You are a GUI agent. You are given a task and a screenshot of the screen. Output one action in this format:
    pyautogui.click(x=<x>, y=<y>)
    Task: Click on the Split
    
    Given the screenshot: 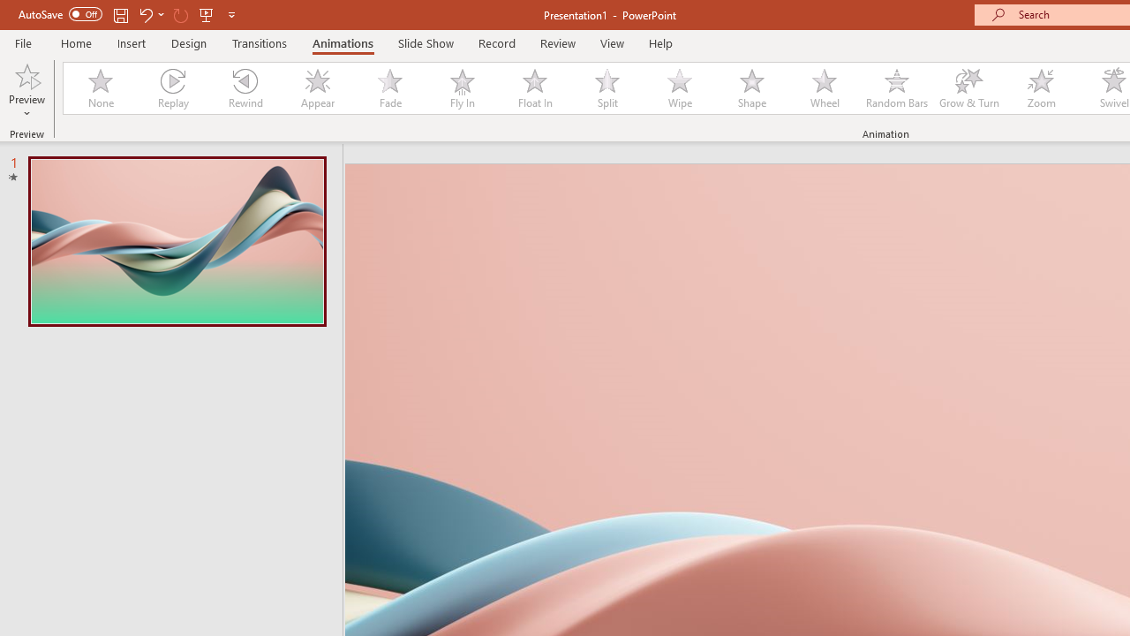 What is the action you would take?
    pyautogui.click(x=607, y=88)
    